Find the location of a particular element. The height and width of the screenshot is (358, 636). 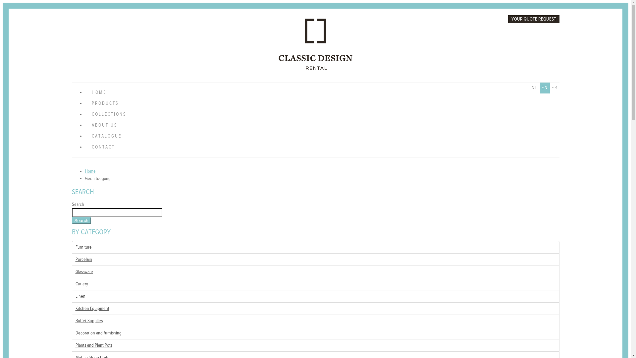

Classic Design Rental is located at coordinates (315, 69).